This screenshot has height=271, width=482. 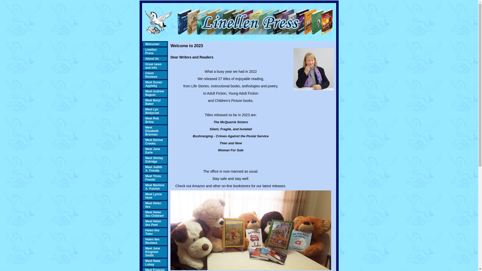 What do you see at coordinates (153, 252) in the screenshot?
I see `Meet June Kingston Smith` at bounding box center [153, 252].